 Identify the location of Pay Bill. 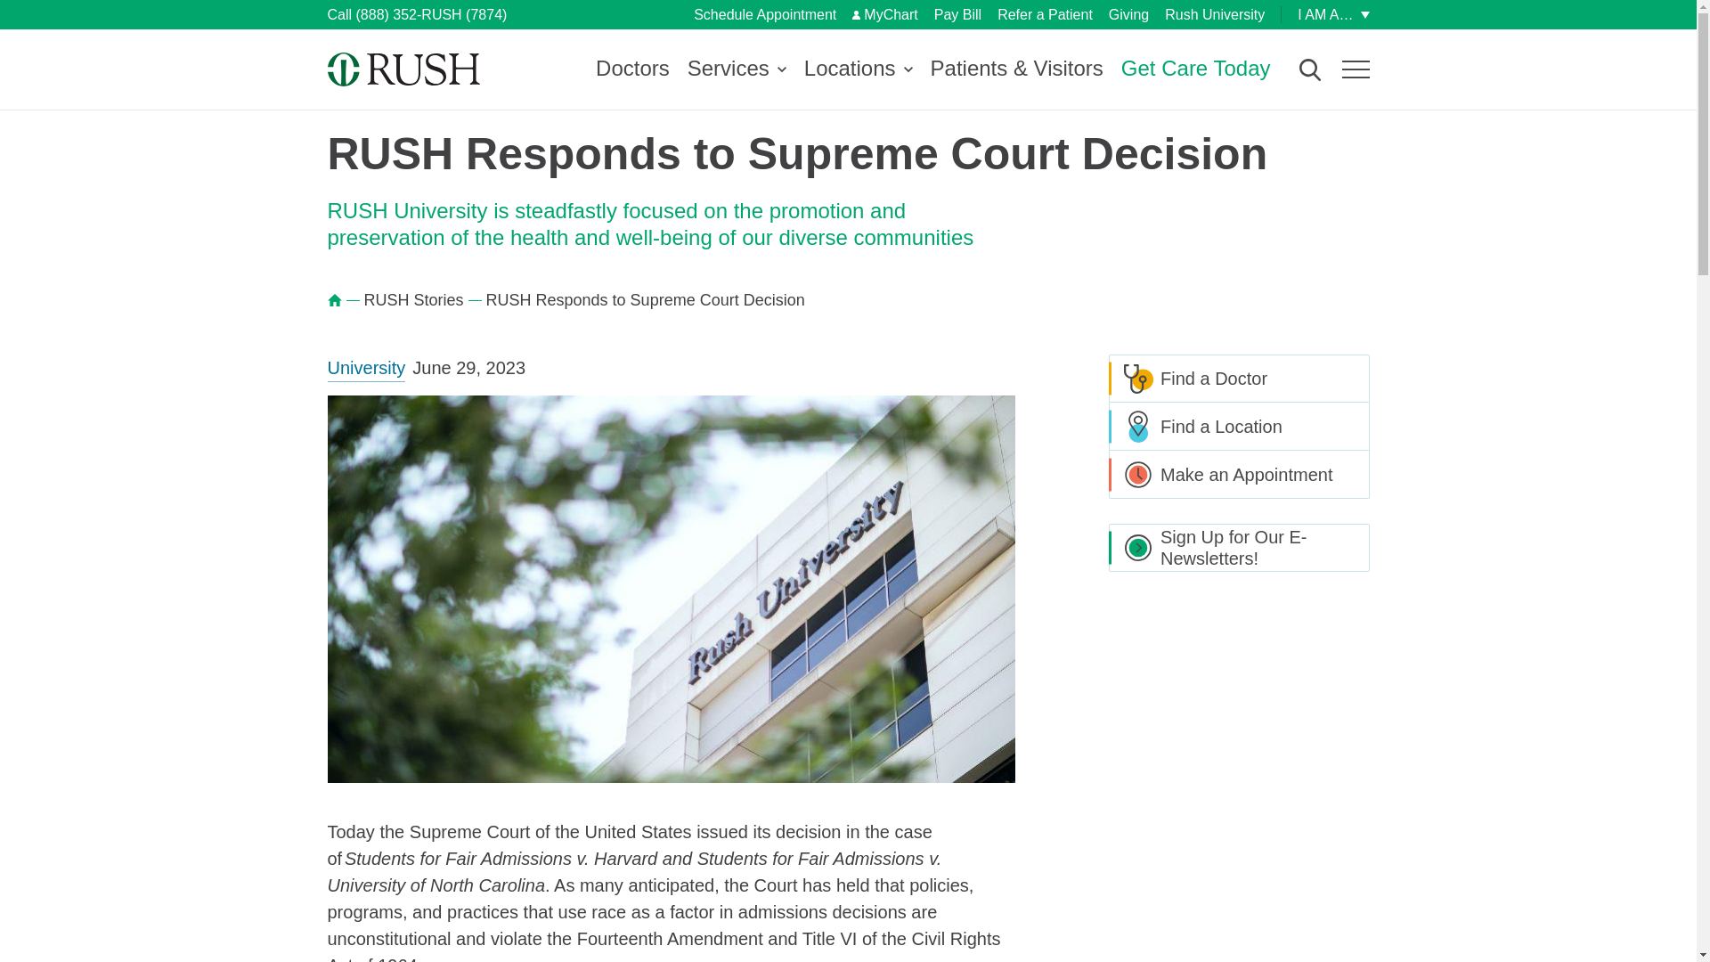
(957, 14).